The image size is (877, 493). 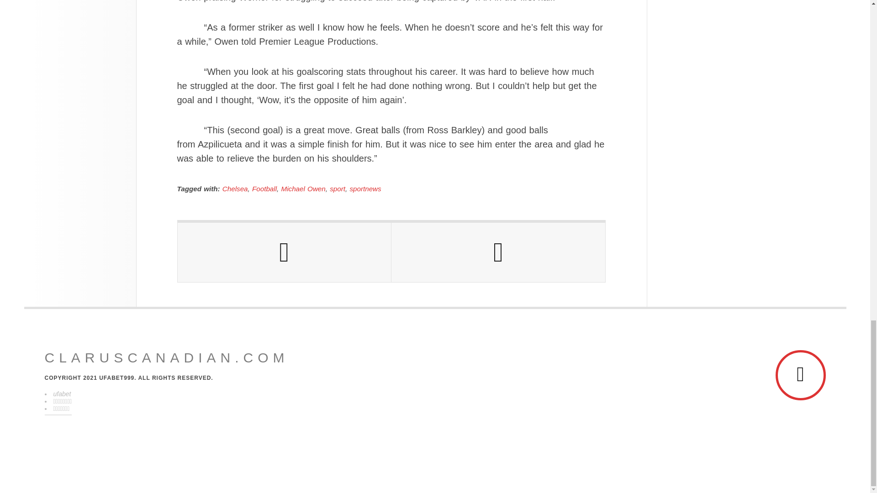 What do you see at coordinates (264, 189) in the screenshot?
I see `Football` at bounding box center [264, 189].